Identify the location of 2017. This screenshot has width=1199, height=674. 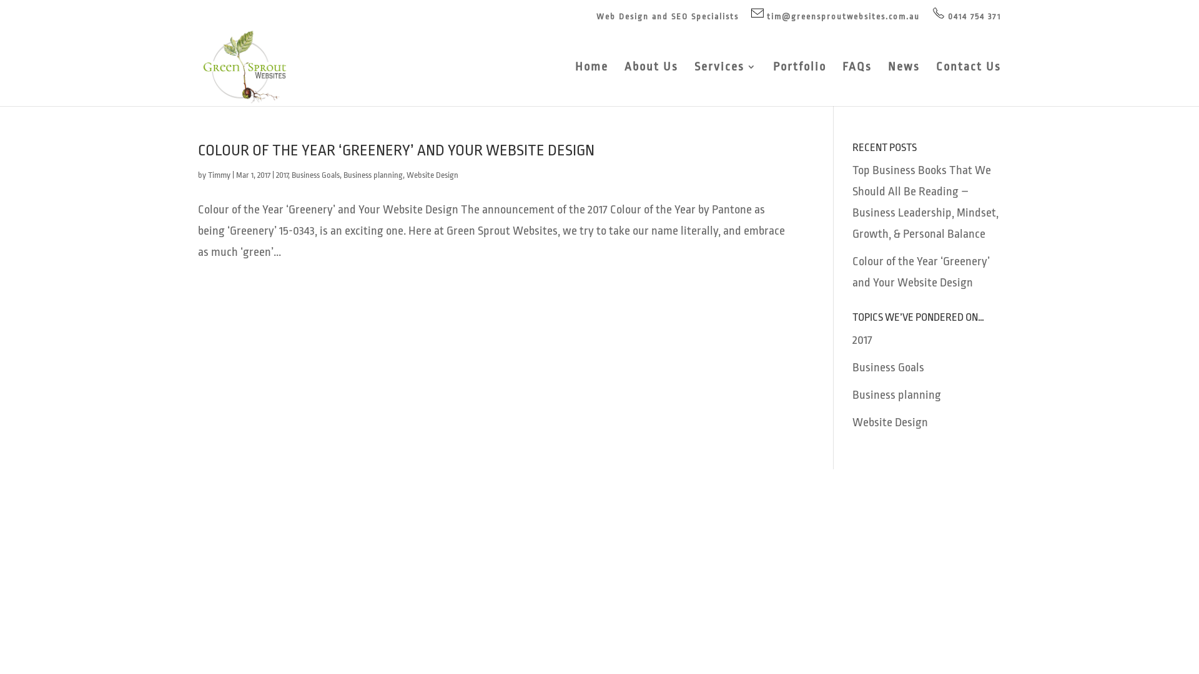
(862, 340).